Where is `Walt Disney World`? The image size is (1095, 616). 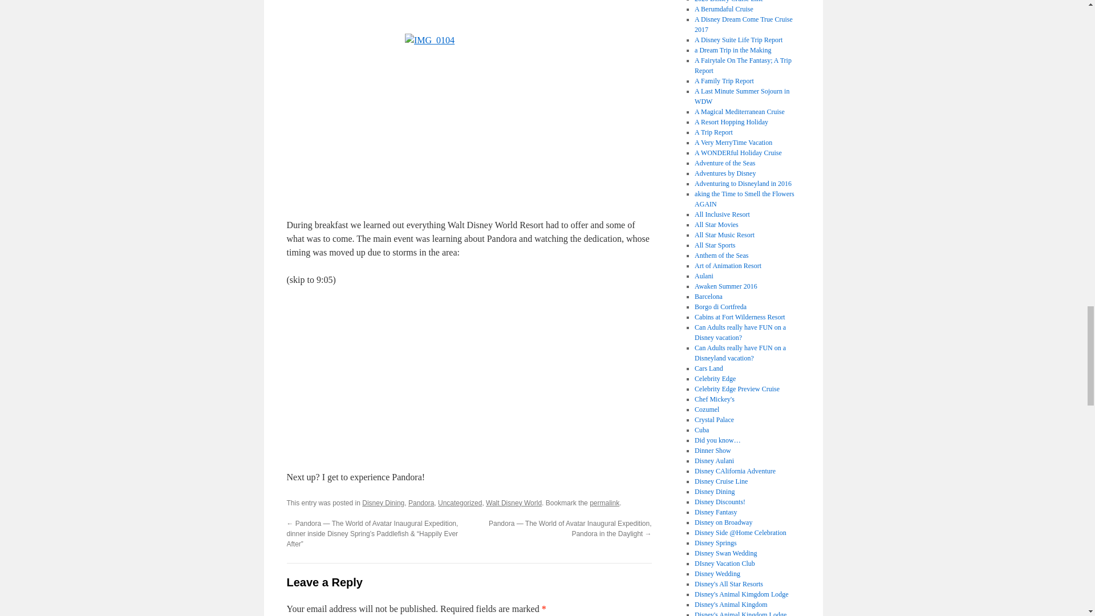 Walt Disney World is located at coordinates (514, 502).